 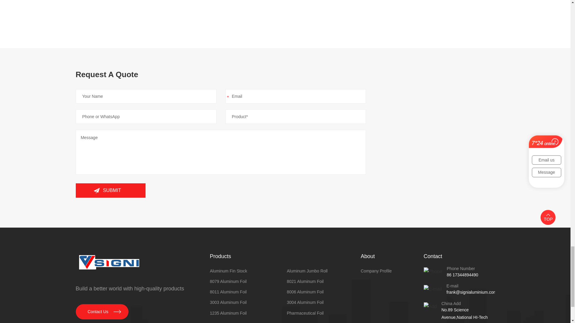 What do you see at coordinates (392, 271) in the screenshot?
I see `Company Profile` at bounding box center [392, 271].